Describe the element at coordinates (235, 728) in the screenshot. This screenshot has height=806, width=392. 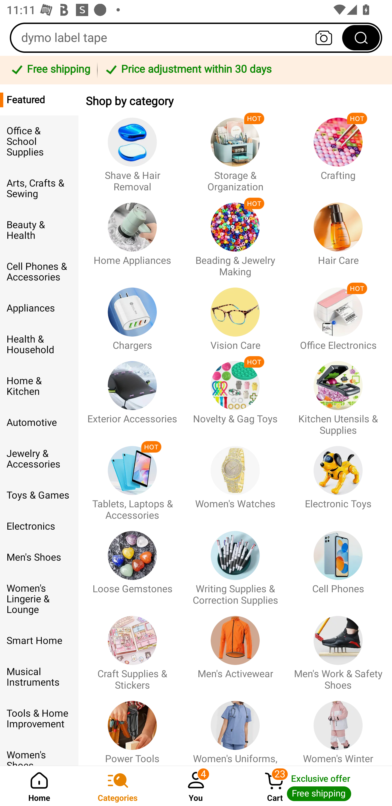
I see `Women's Uniforms, Work & Safety` at that location.